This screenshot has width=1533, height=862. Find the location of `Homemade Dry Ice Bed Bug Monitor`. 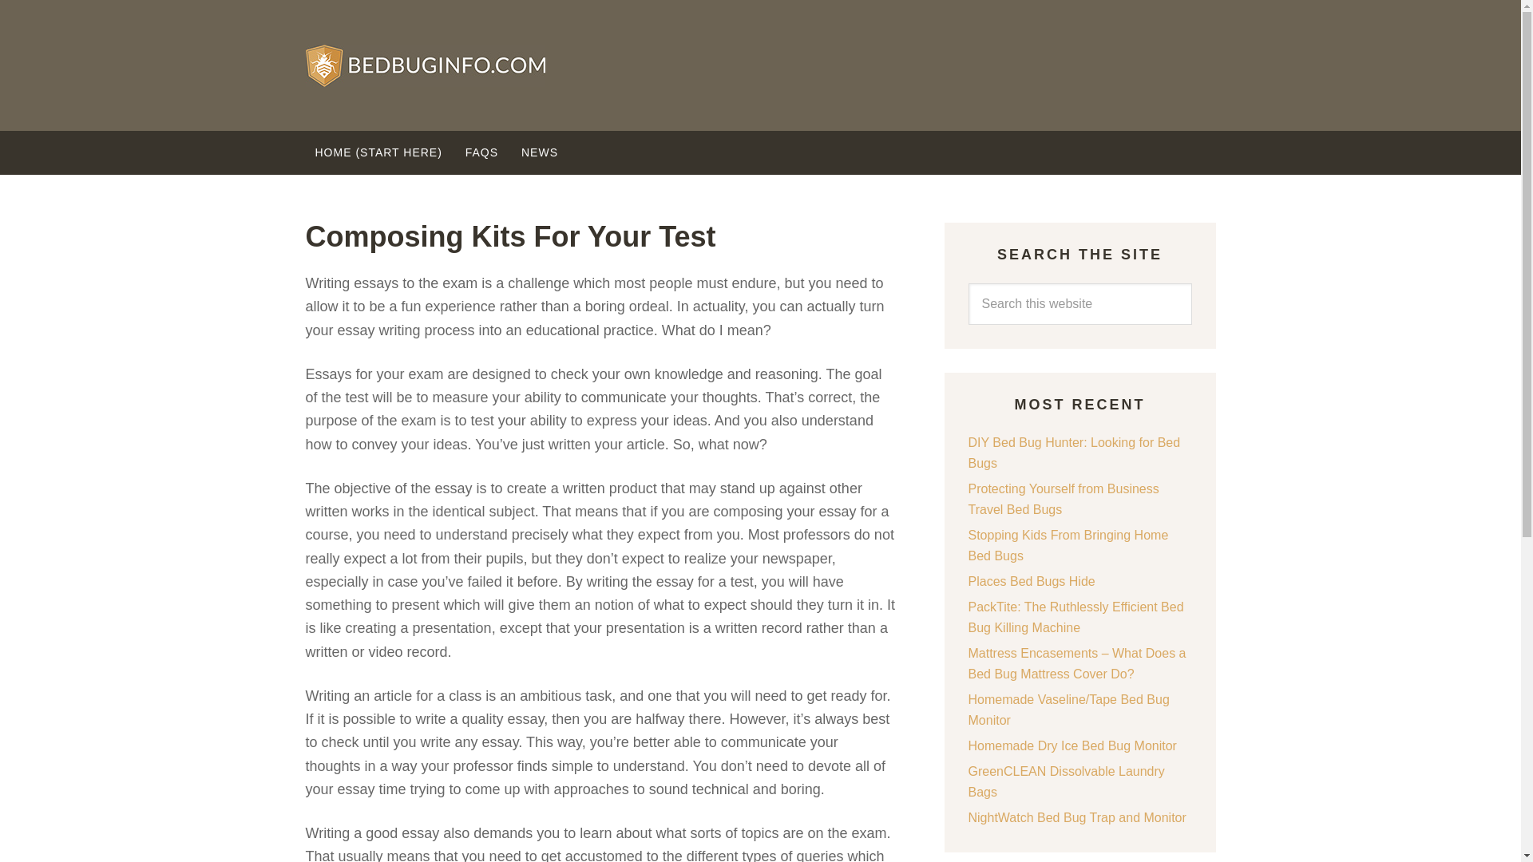

Homemade Dry Ice Bed Bug Monitor is located at coordinates (1072, 745).